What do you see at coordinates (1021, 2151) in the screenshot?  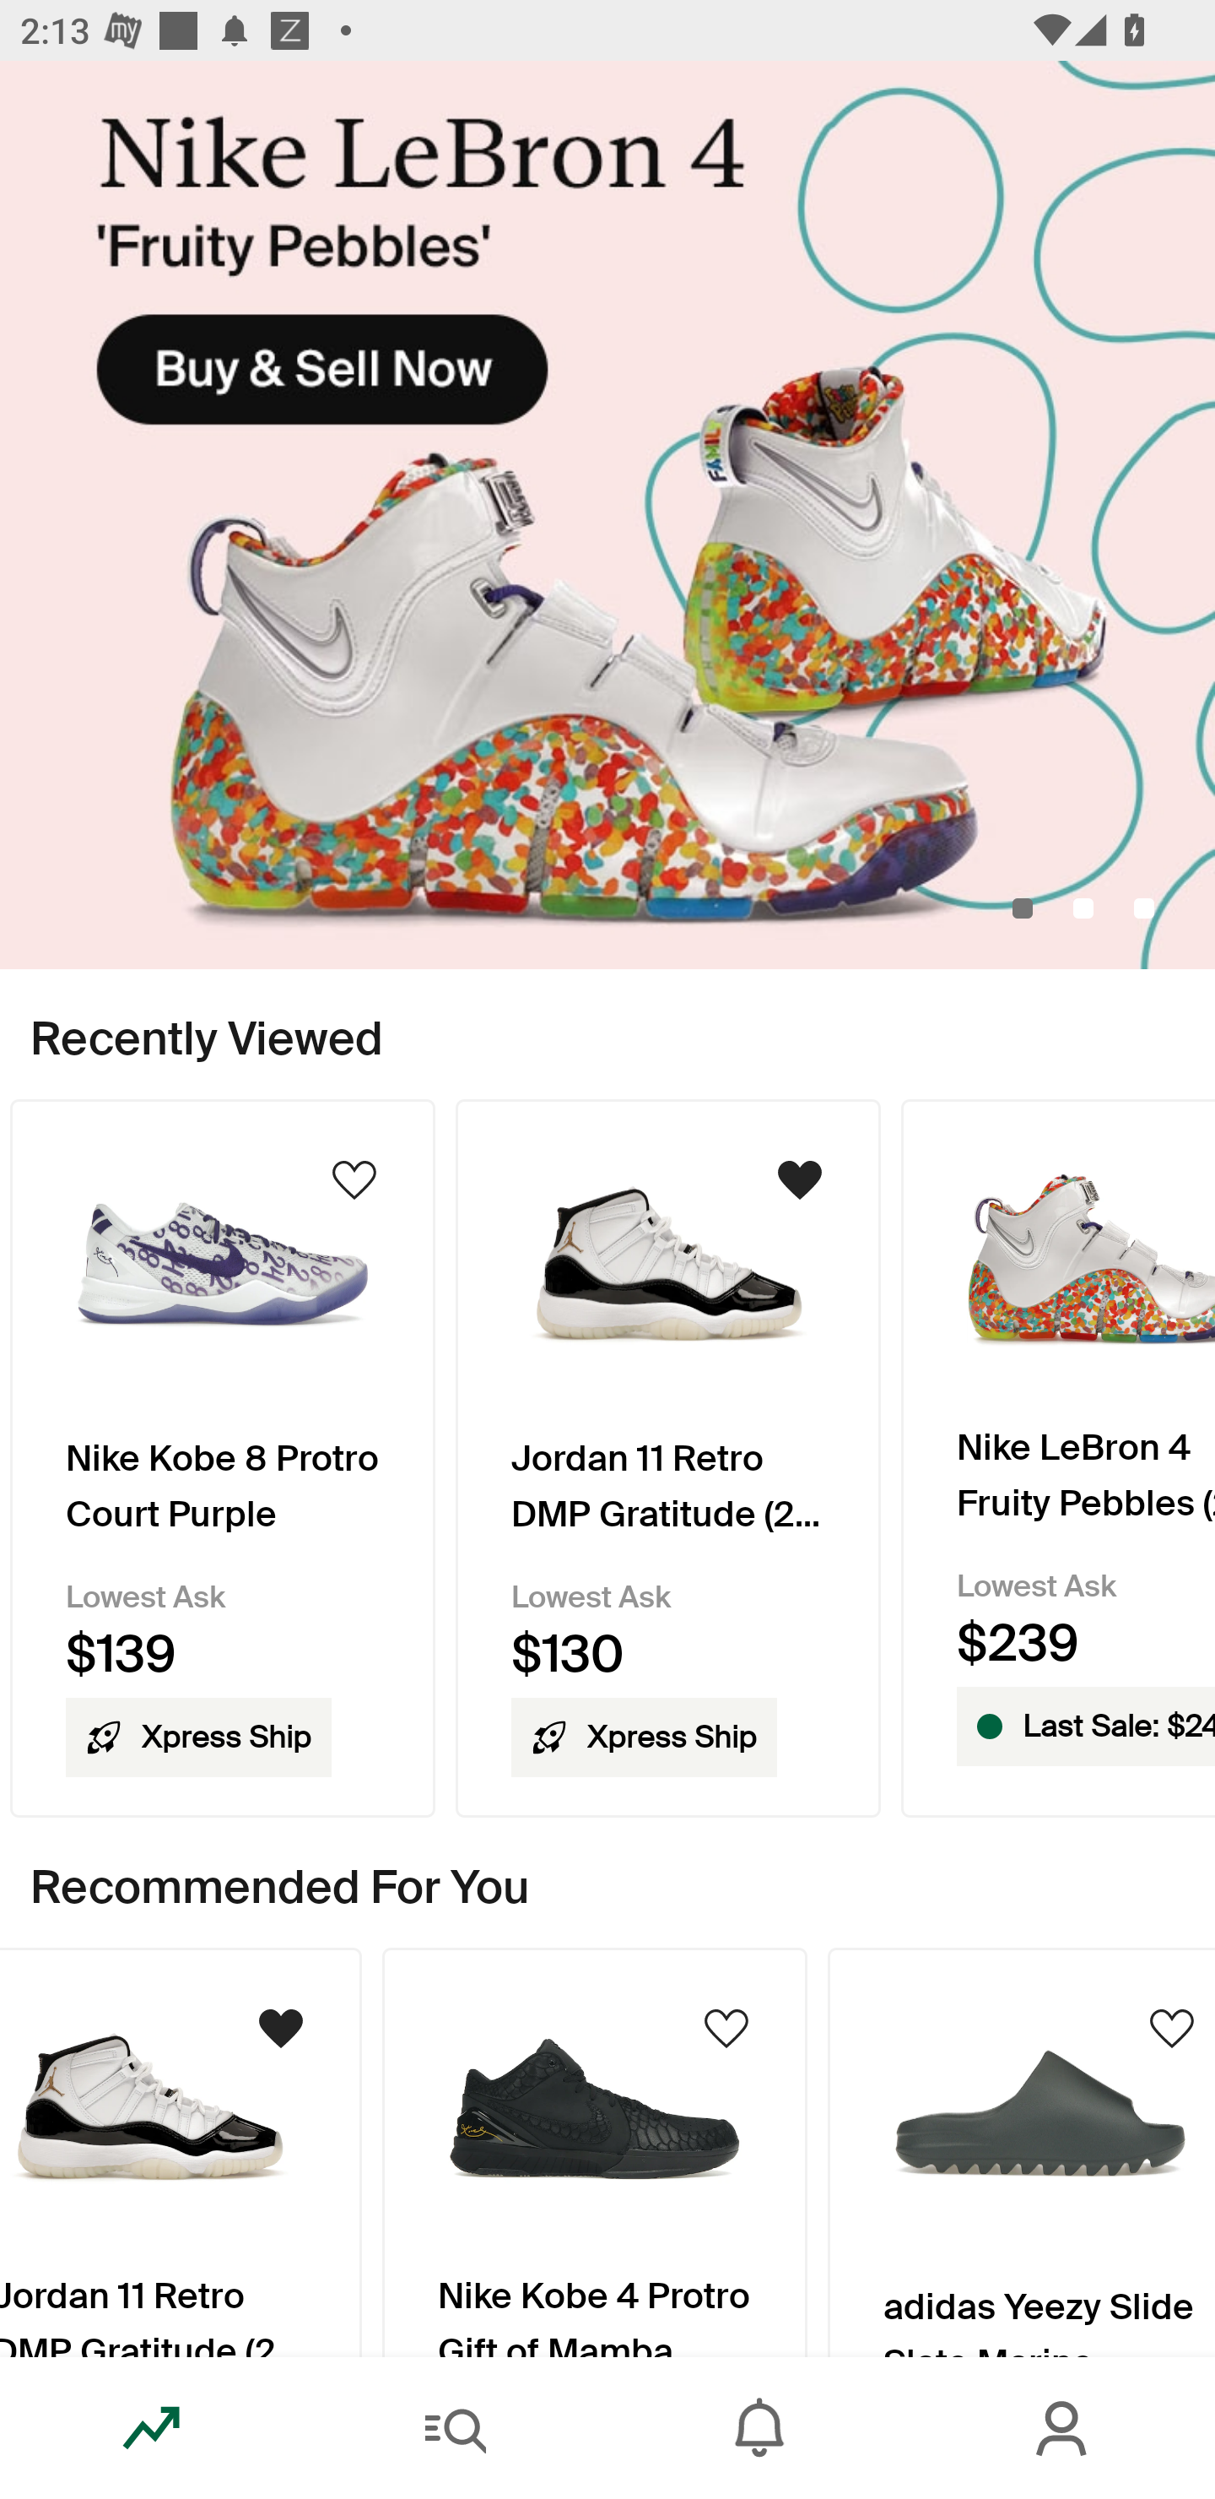 I see `Product Image adidas Yeezy Slide Slate Marine` at bounding box center [1021, 2151].